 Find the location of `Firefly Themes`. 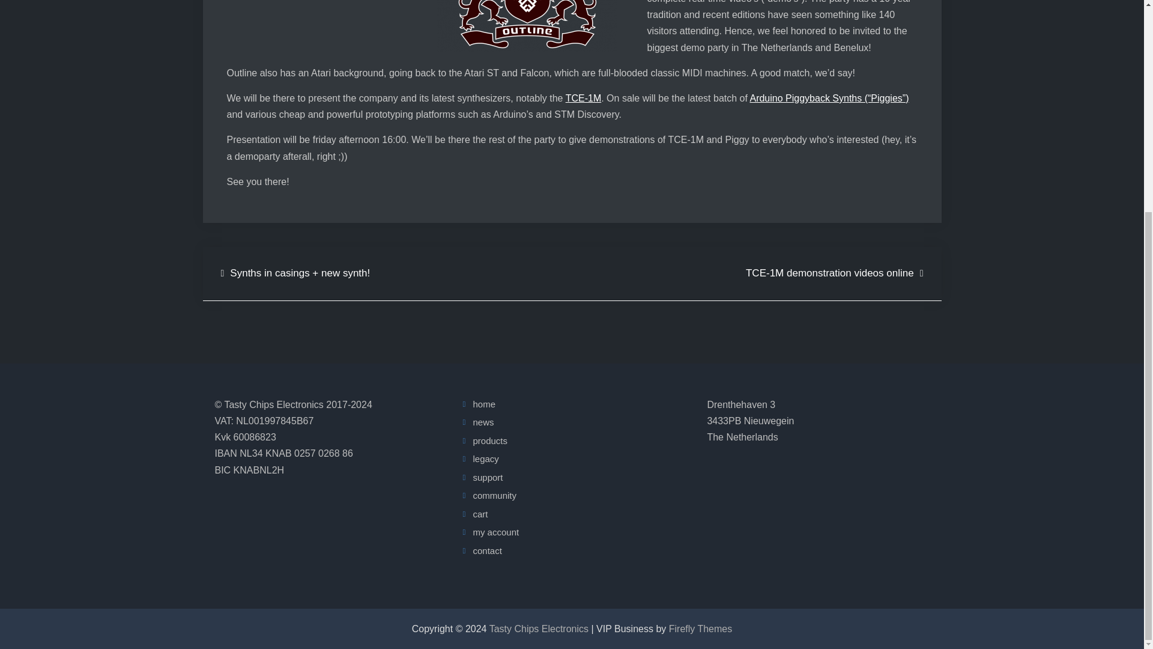

Firefly Themes is located at coordinates (700, 629).